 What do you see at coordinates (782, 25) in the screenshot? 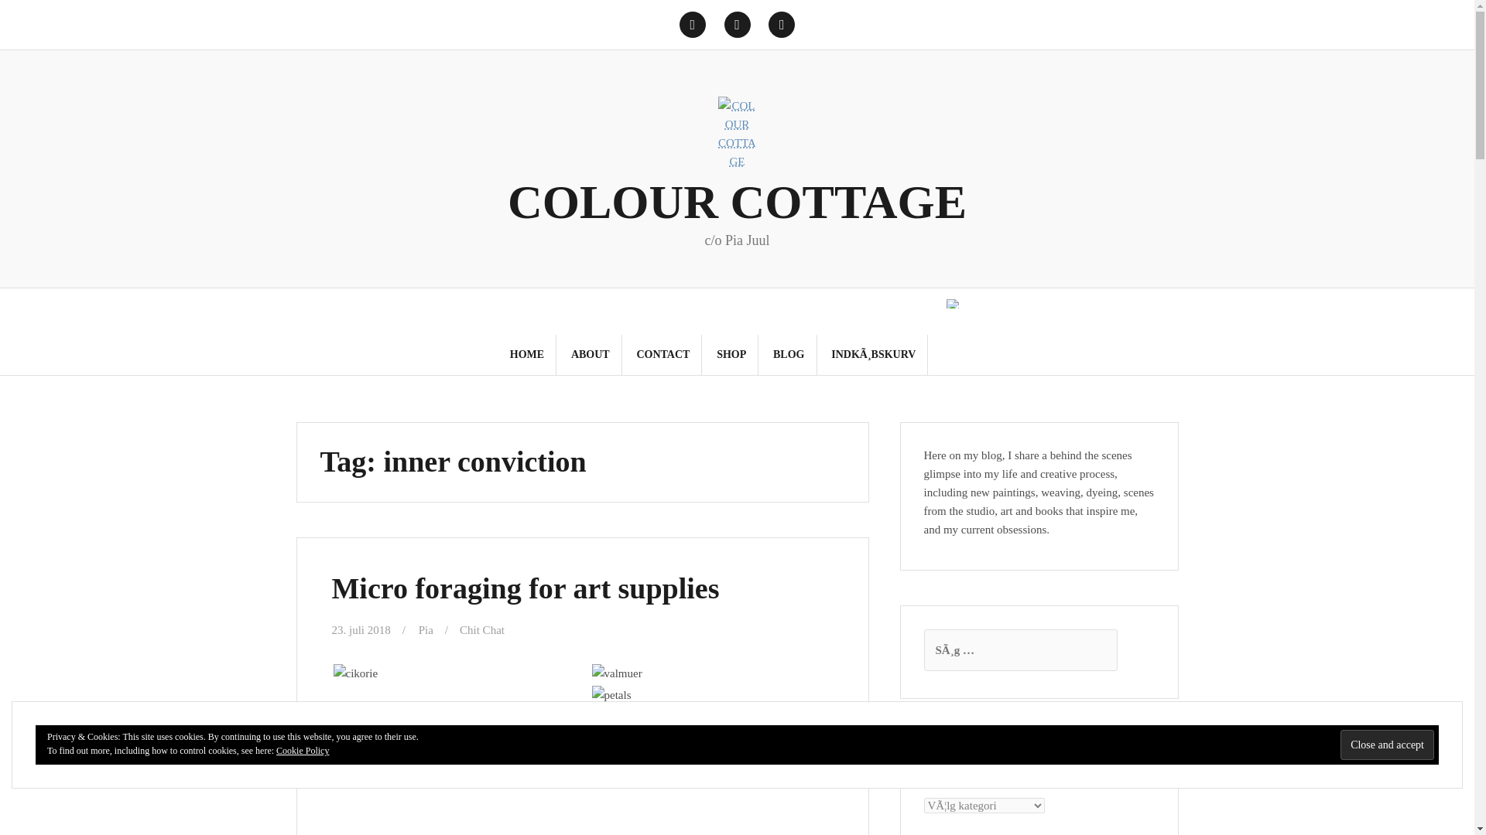
I see `Instagram` at bounding box center [782, 25].